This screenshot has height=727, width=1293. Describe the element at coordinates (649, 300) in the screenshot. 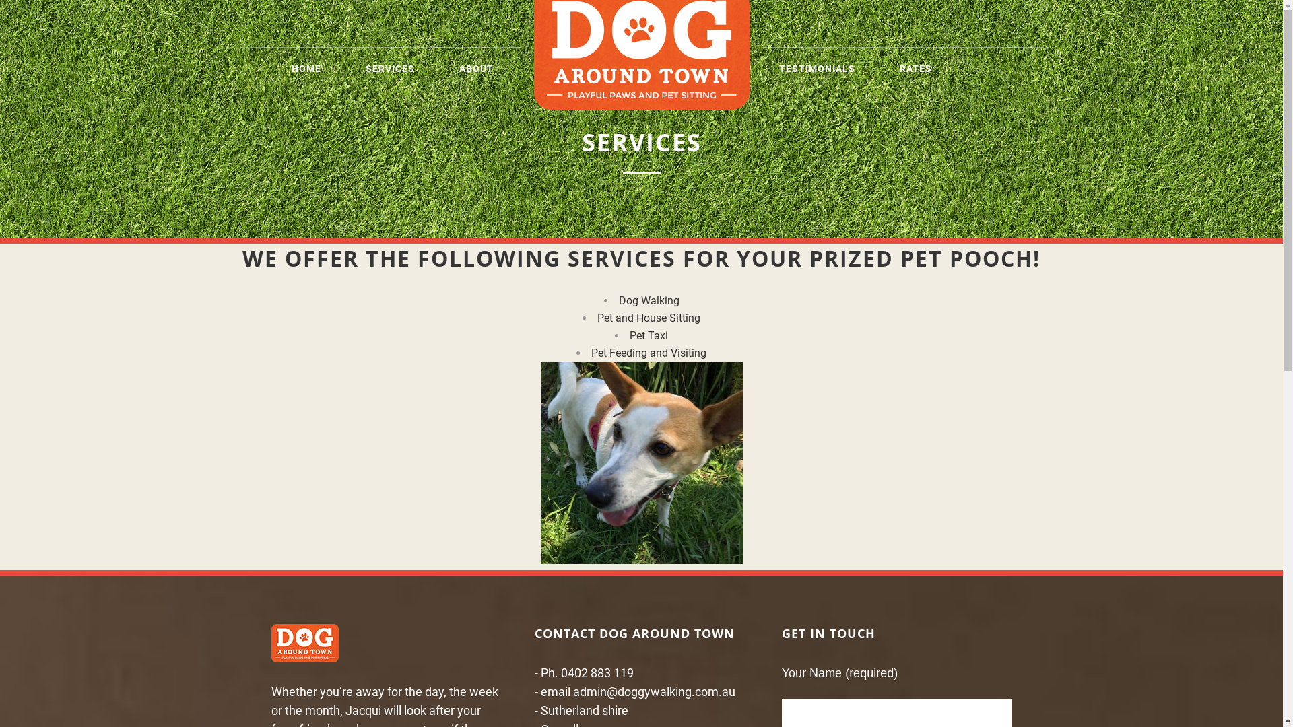

I see `Dog Walking` at that location.